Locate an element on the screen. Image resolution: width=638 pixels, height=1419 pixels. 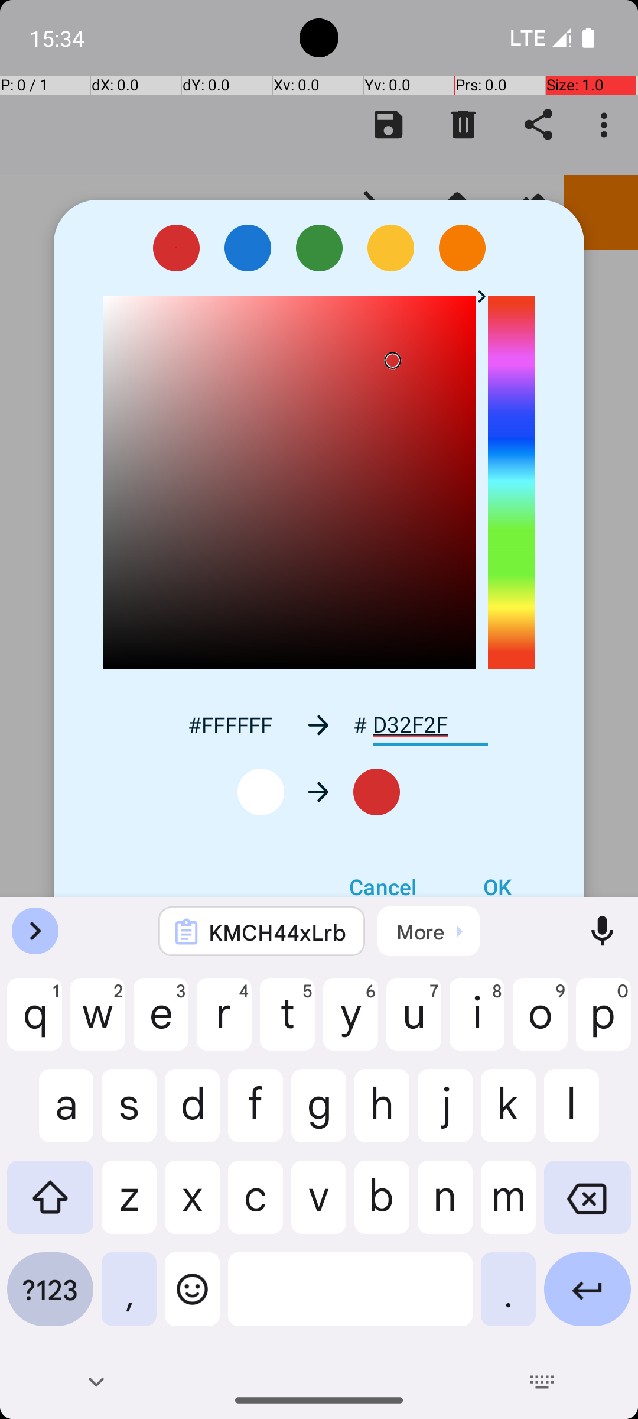
KMCH44xLrb is located at coordinates (278, 932).